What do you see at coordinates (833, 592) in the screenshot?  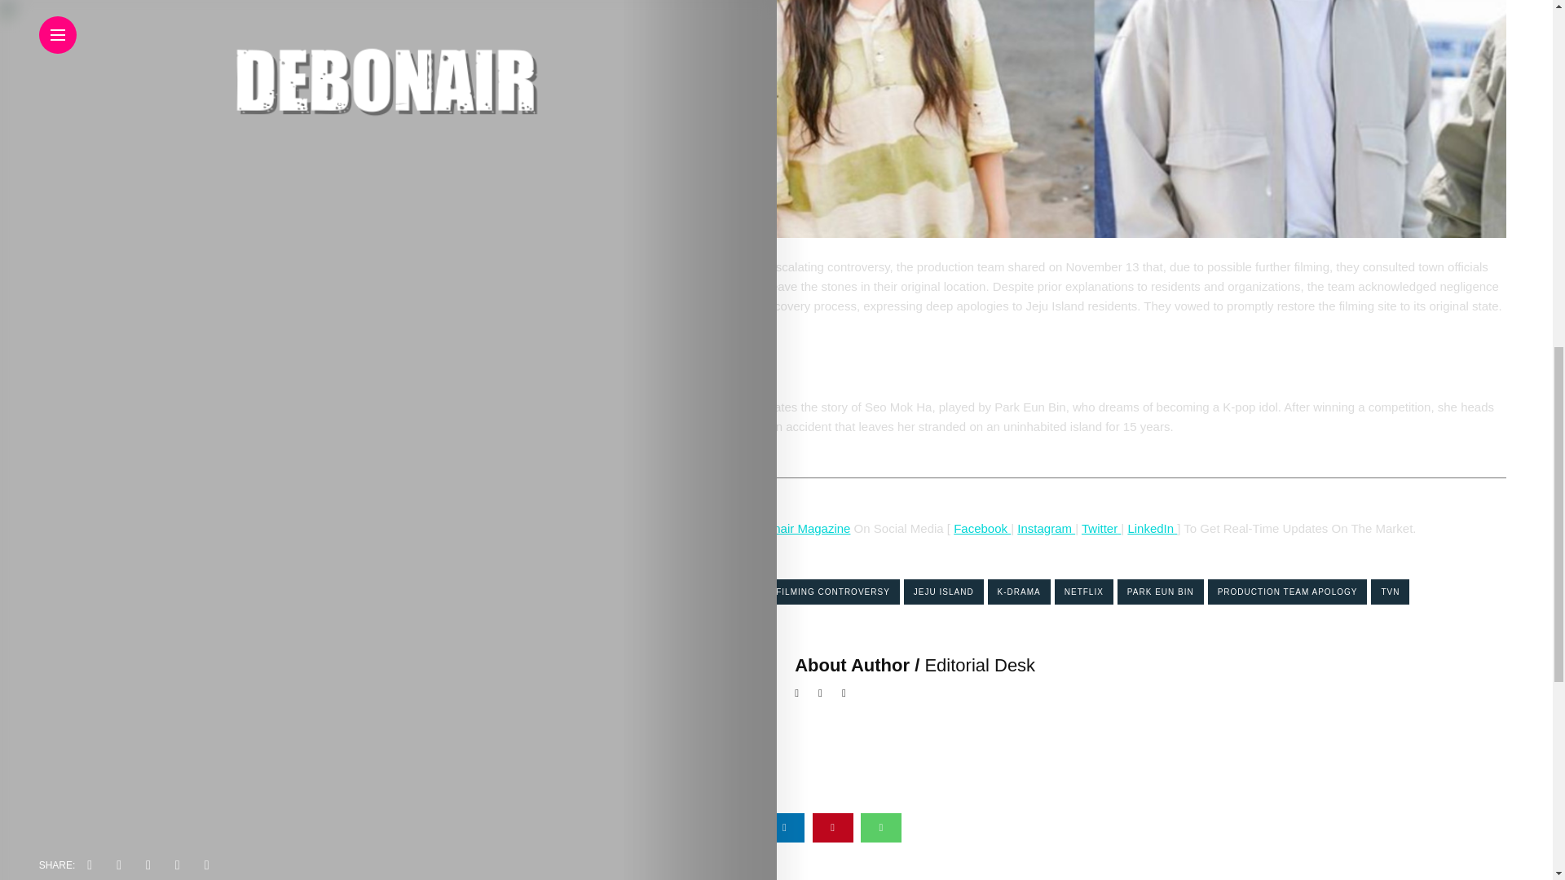 I see `FILMING CONTROVERSY` at bounding box center [833, 592].